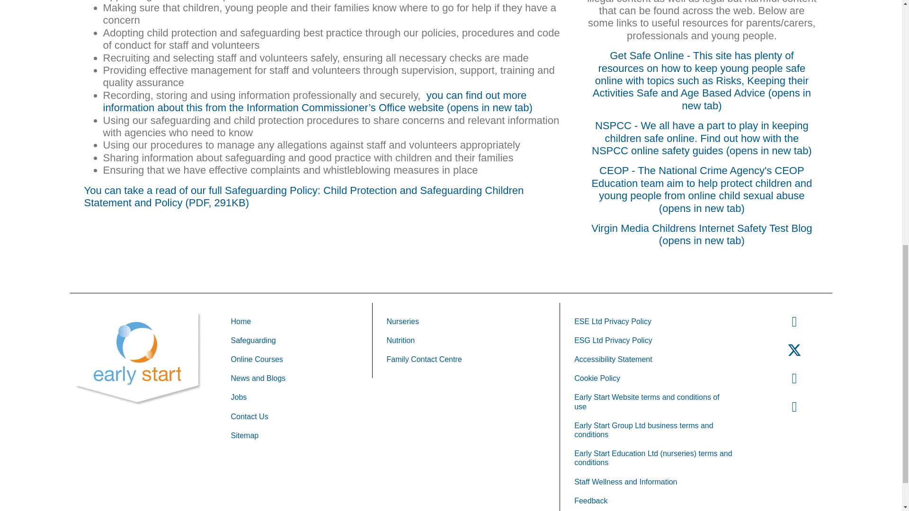 The image size is (909, 511). I want to click on Instagram, so click(794, 378).